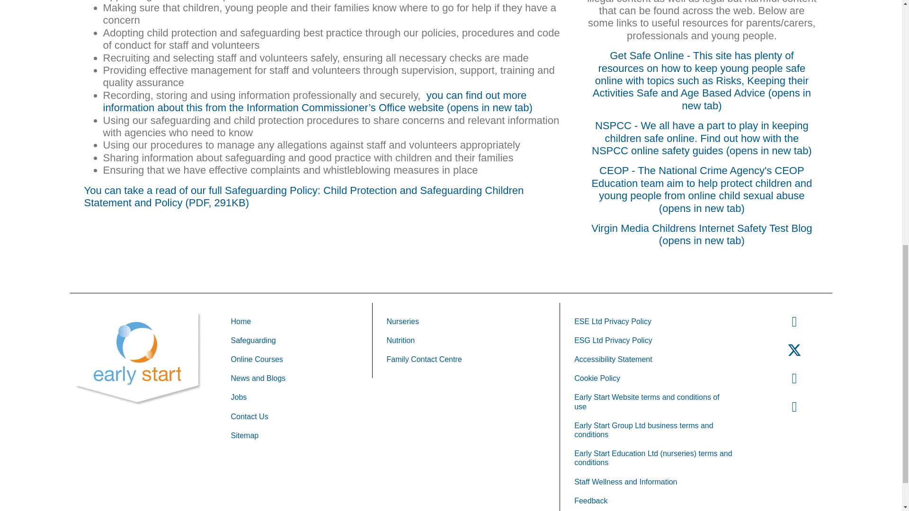 The image size is (909, 511). I want to click on Instagram, so click(794, 378).